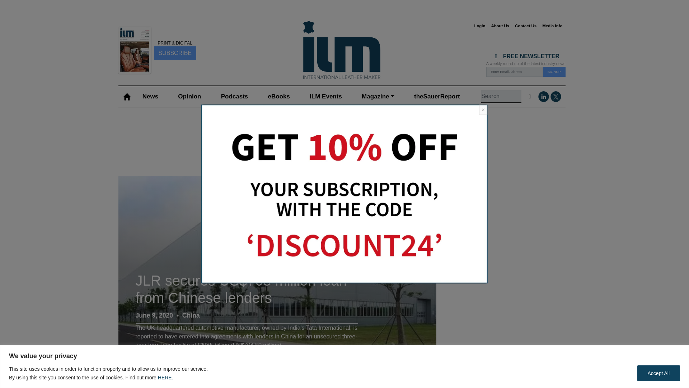 This screenshot has height=388, width=689. Describe the element at coordinates (500, 26) in the screenshot. I see `About Us` at that location.